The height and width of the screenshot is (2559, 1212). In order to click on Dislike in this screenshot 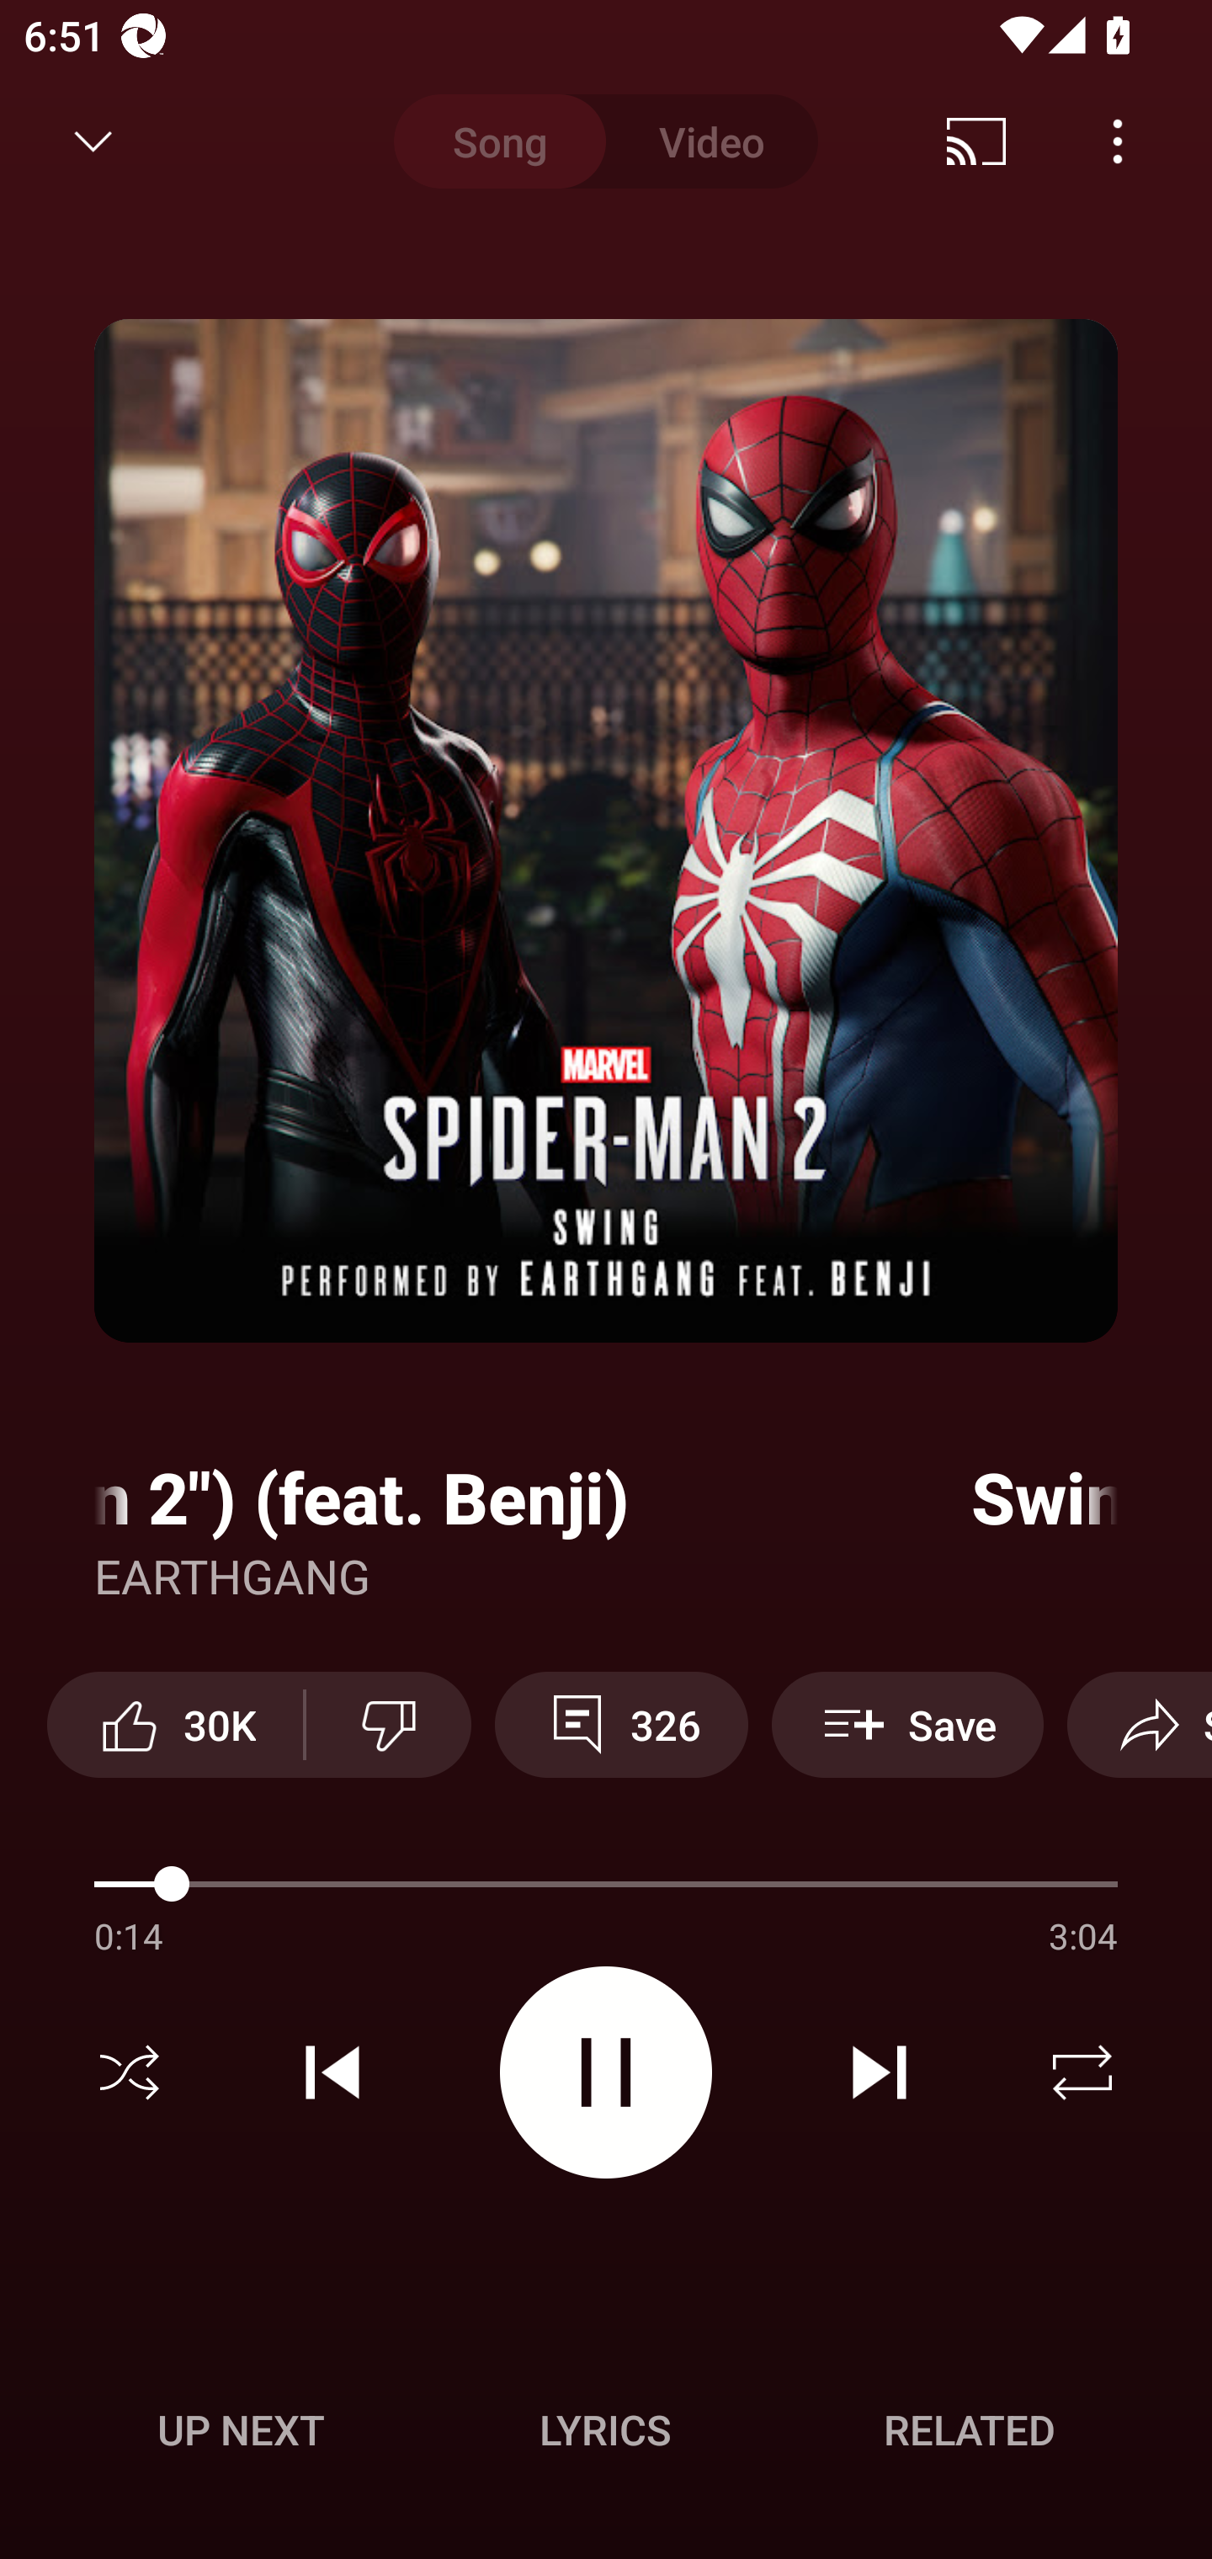, I will do `click(389, 1724)`.